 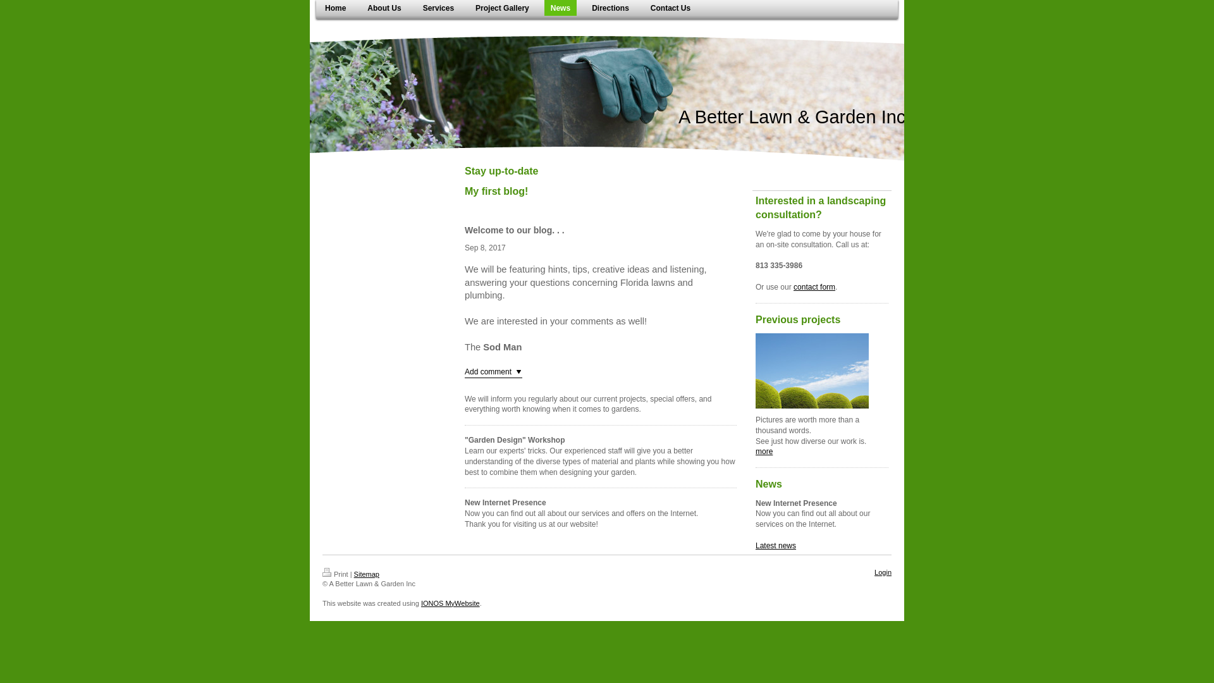 I want to click on Project Gallery, so click(x=502, y=8).